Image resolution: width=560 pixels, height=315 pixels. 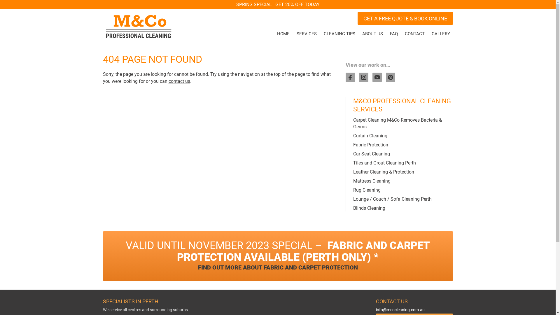 What do you see at coordinates (383, 172) in the screenshot?
I see `Leather Cleaning & Protection` at bounding box center [383, 172].